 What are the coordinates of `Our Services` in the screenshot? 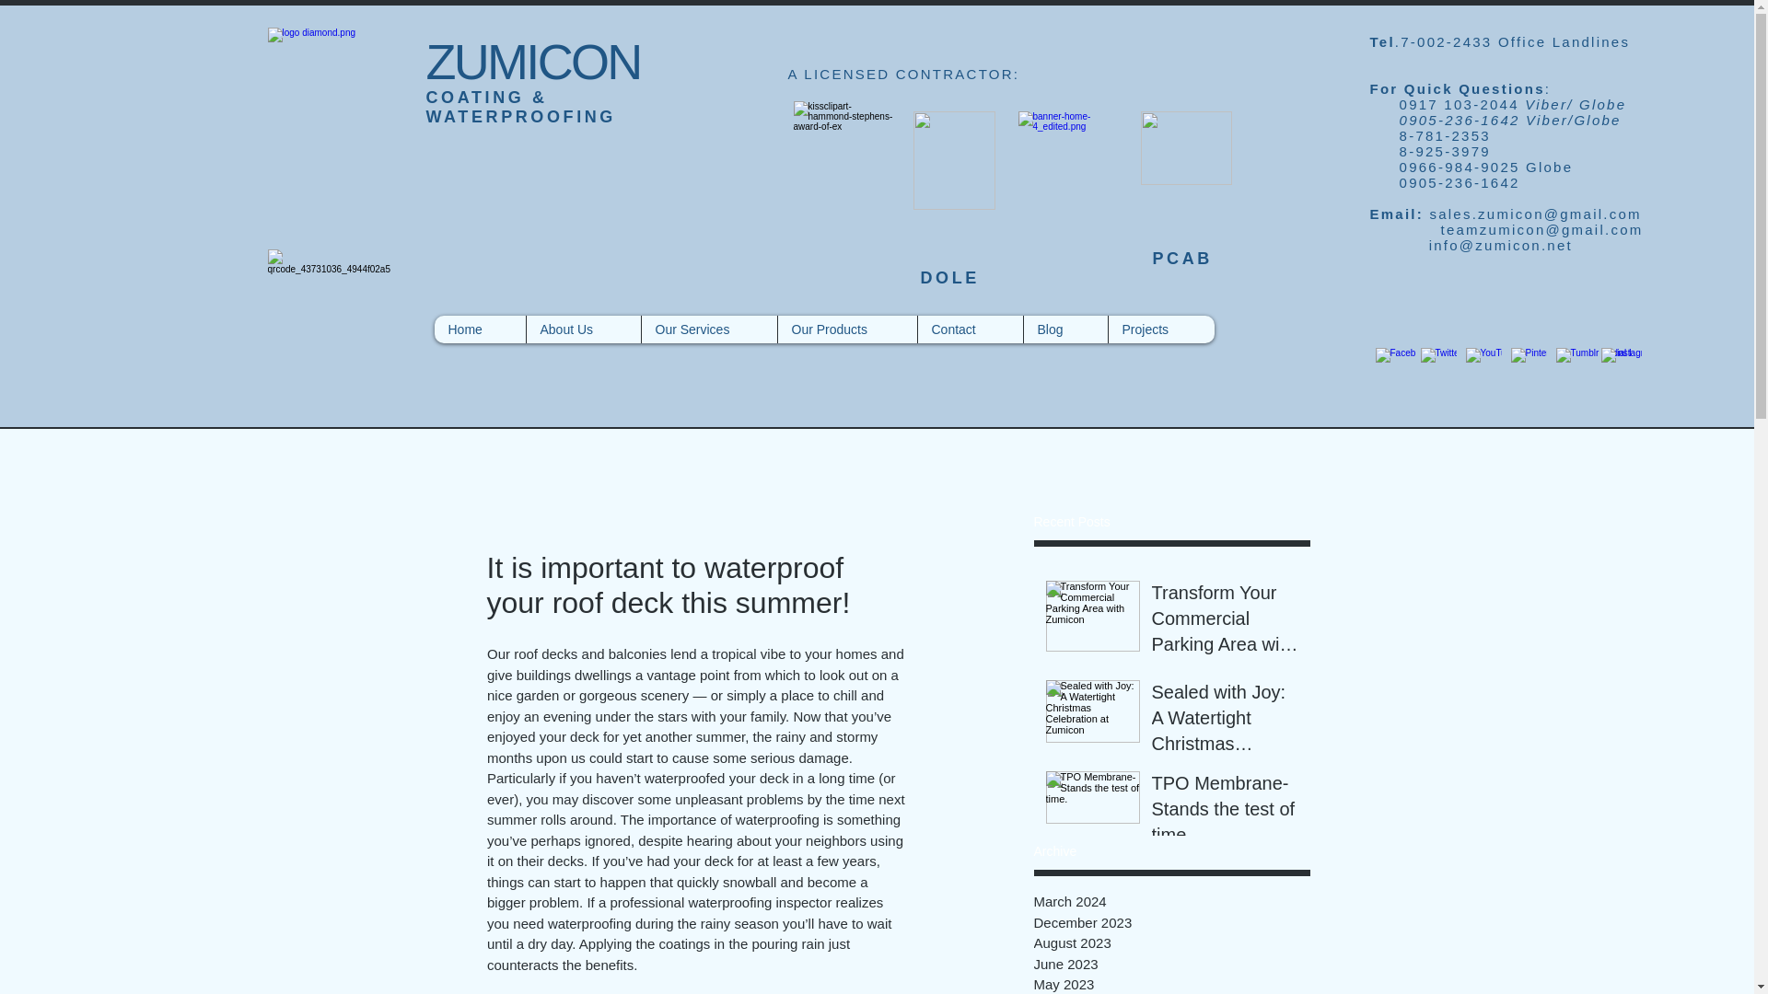 It's located at (709, 329).